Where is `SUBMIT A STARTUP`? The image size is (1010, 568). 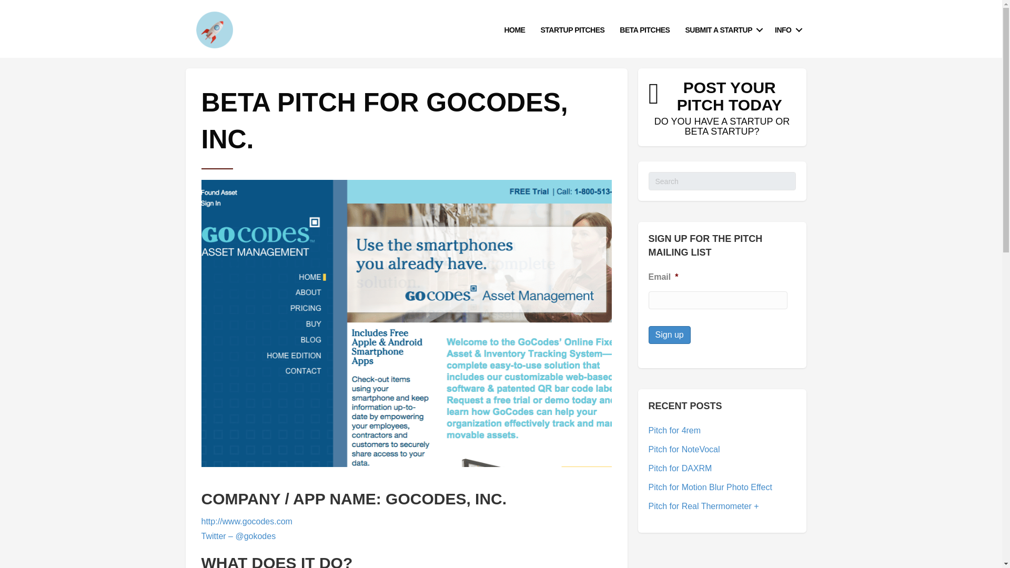 SUBMIT A STARTUP is located at coordinates (722, 29).